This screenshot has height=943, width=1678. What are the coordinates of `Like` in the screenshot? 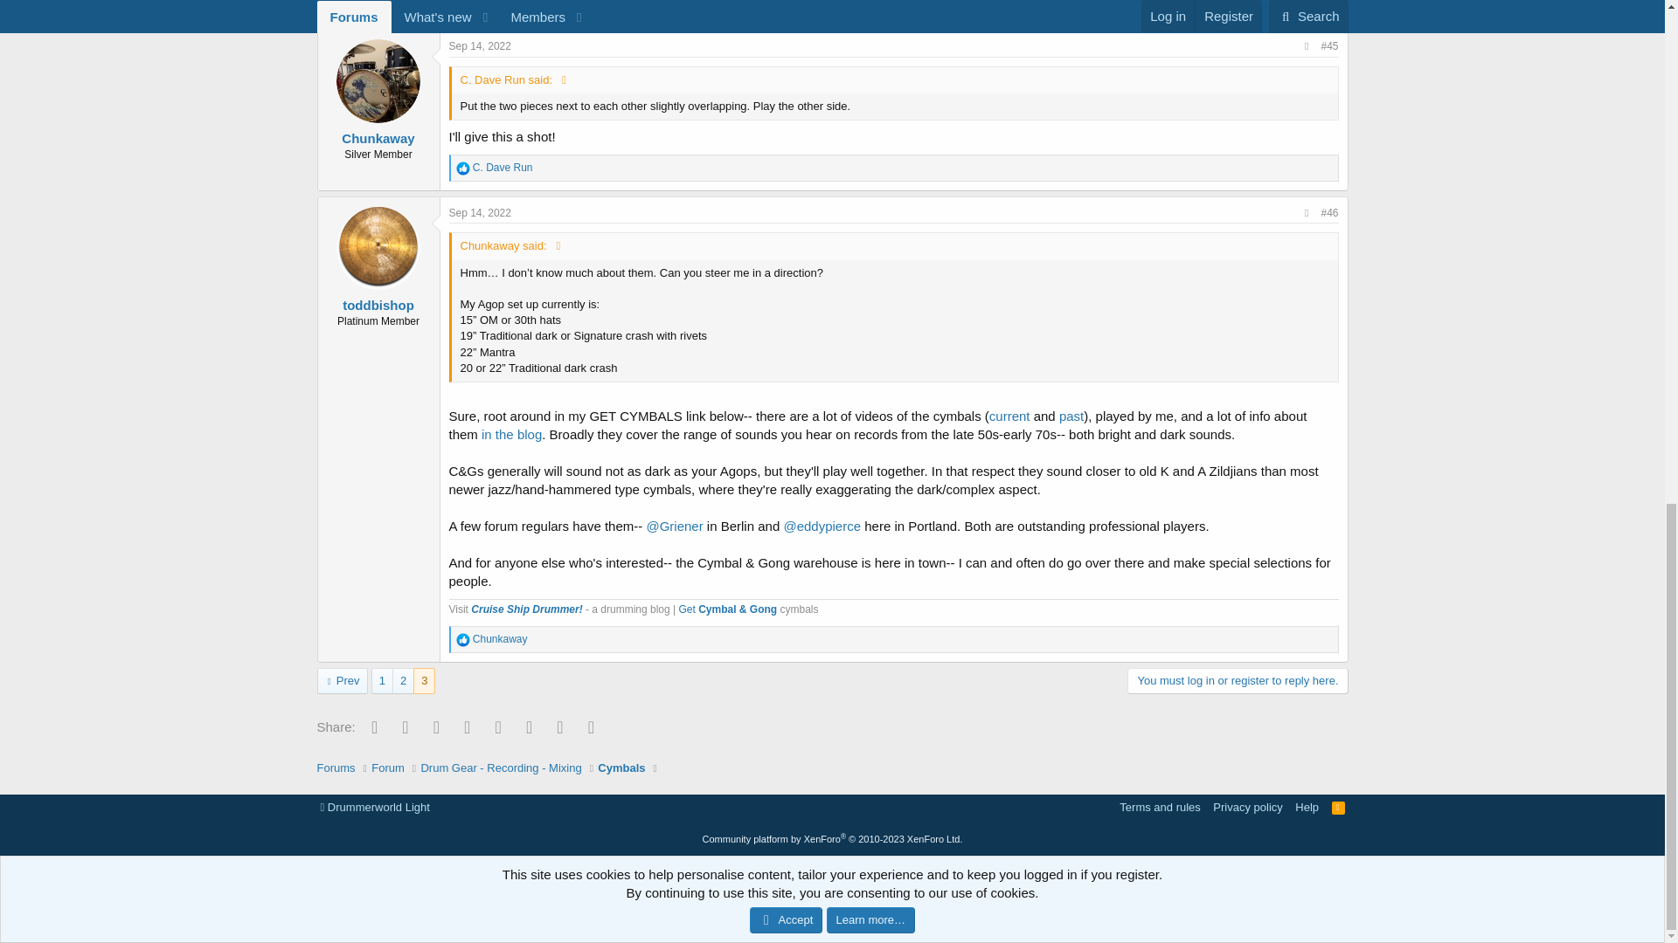 It's located at (463, 168).